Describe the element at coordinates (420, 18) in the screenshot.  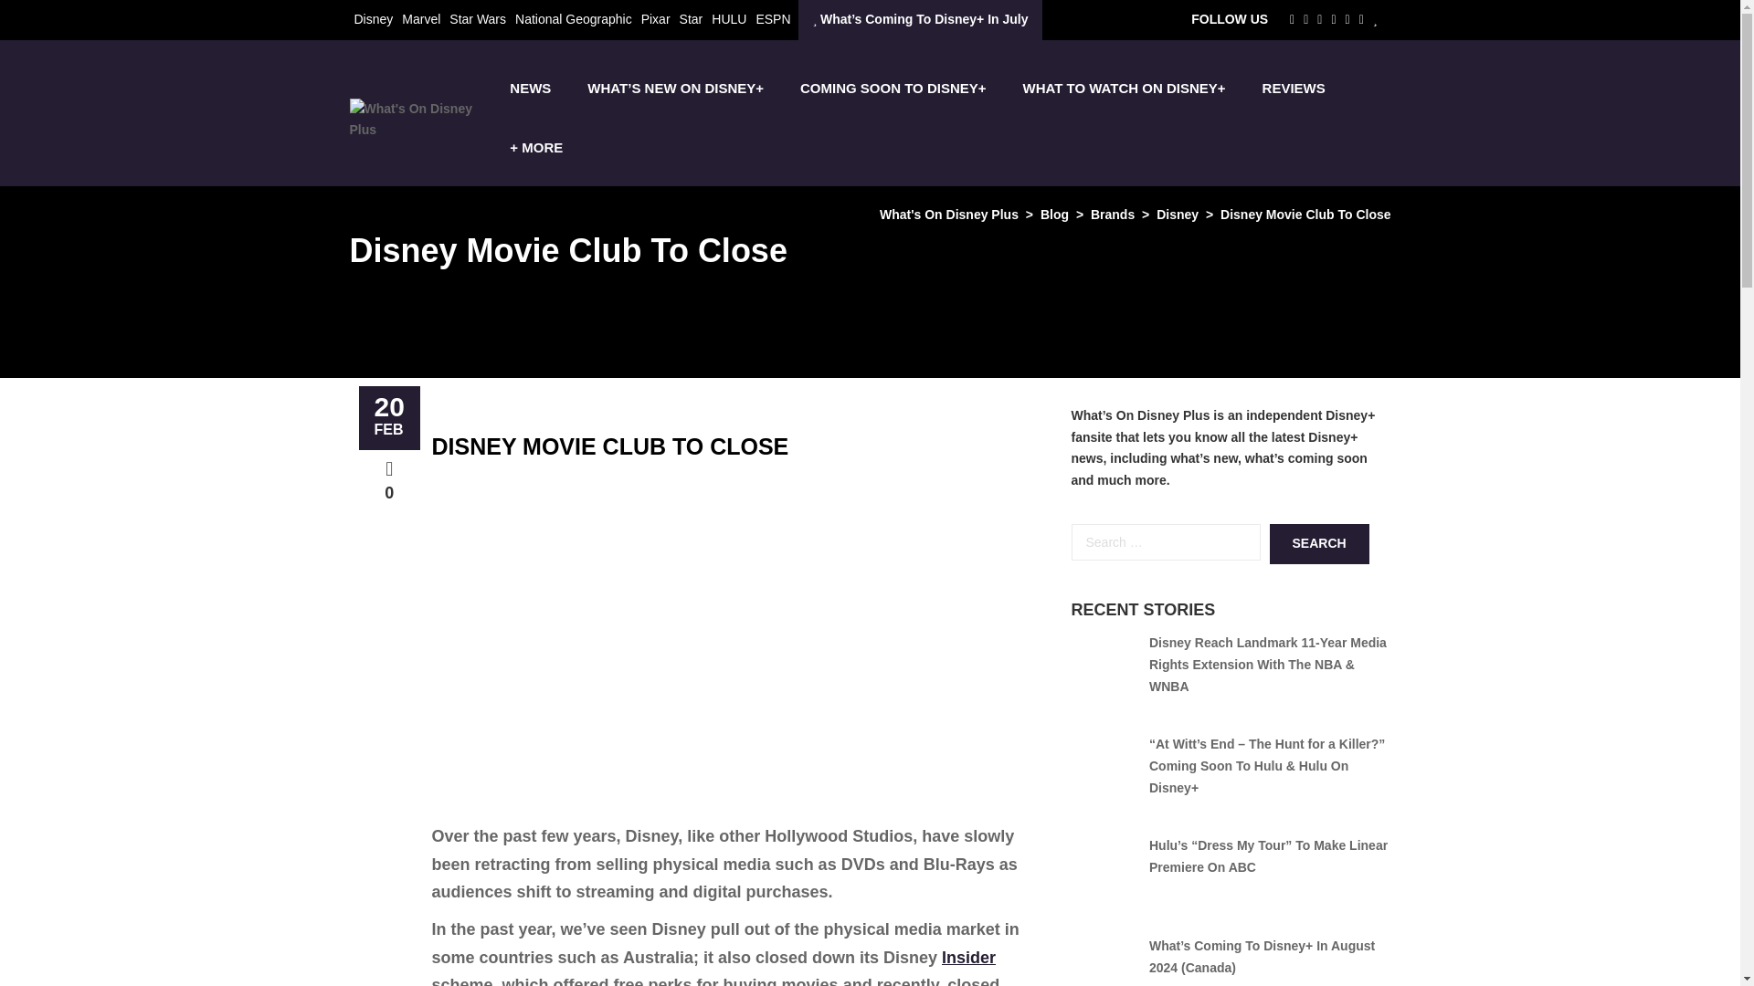
I see `Marvel` at that location.